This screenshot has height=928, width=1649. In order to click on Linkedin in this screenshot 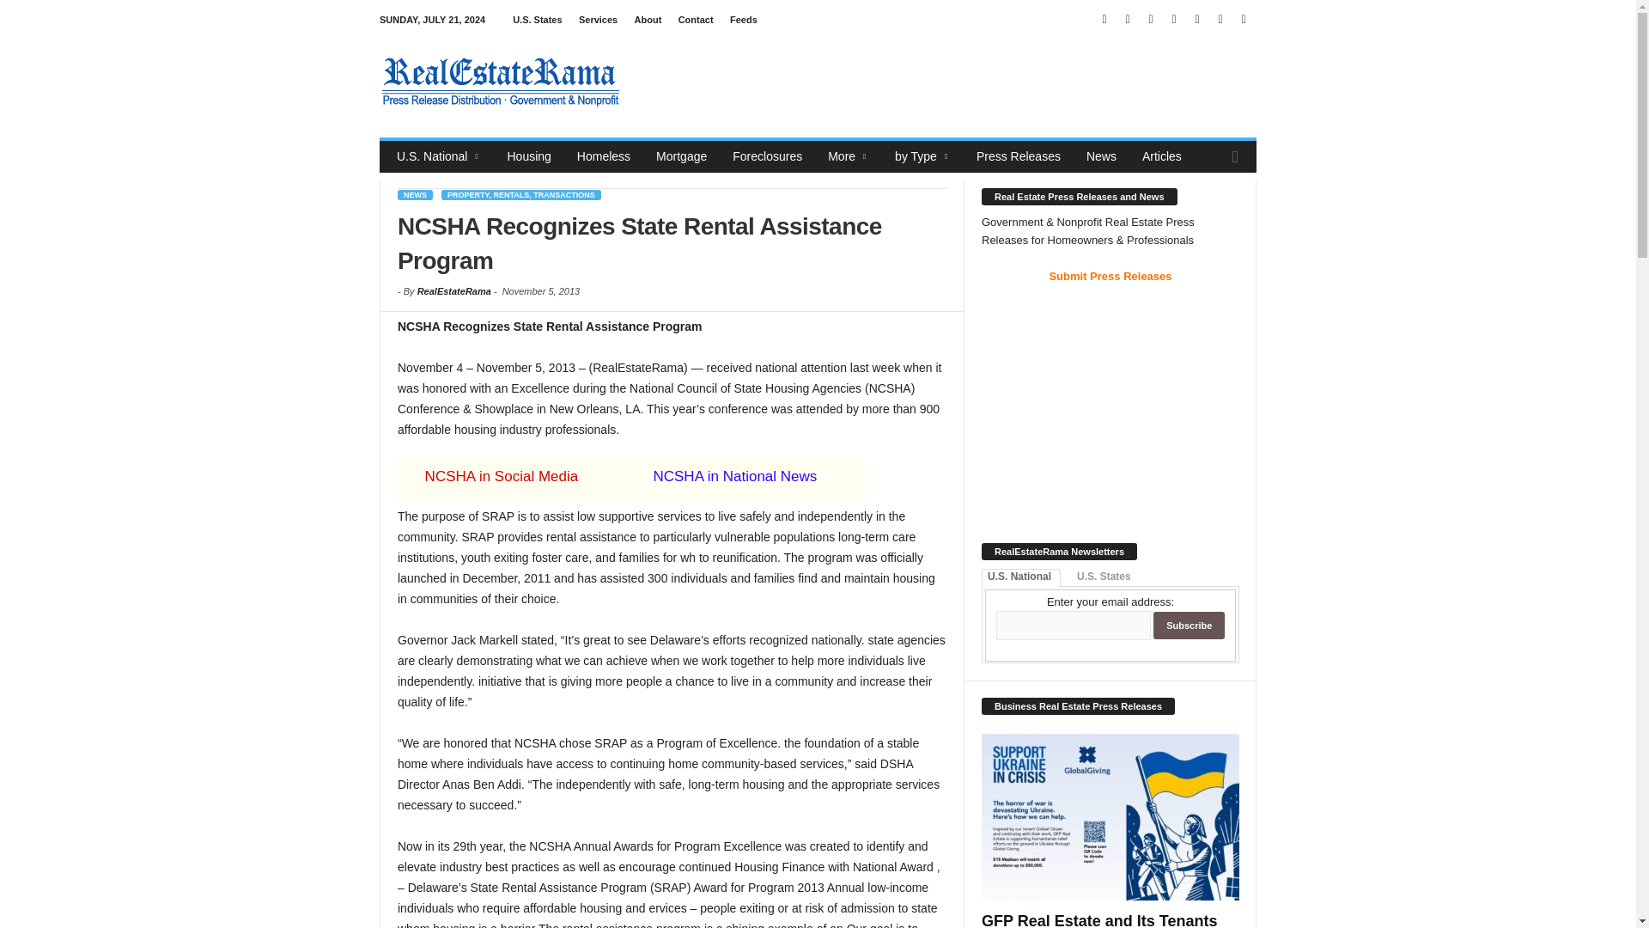, I will do `click(1127, 19)`.